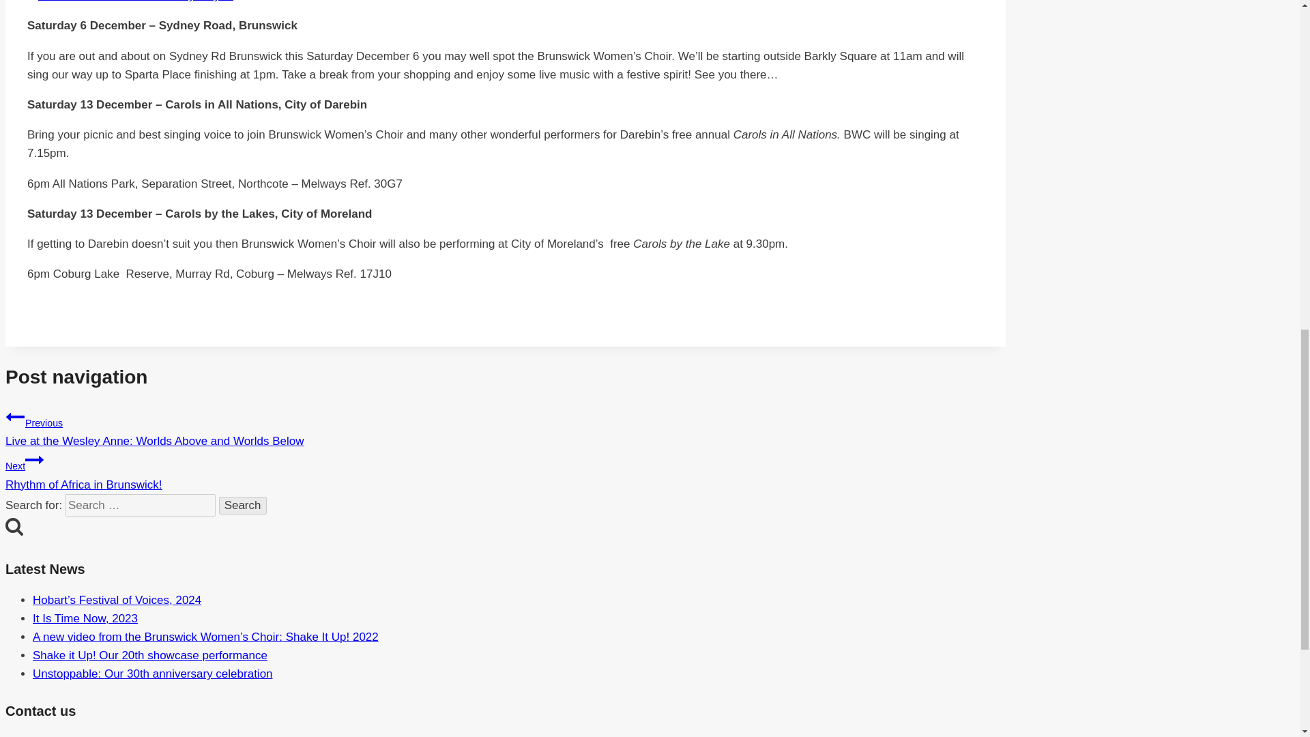 Image resolution: width=1310 pixels, height=737 pixels. What do you see at coordinates (243, 505) in the screenshot?
I see `Search` at bounding box center [243, 505].